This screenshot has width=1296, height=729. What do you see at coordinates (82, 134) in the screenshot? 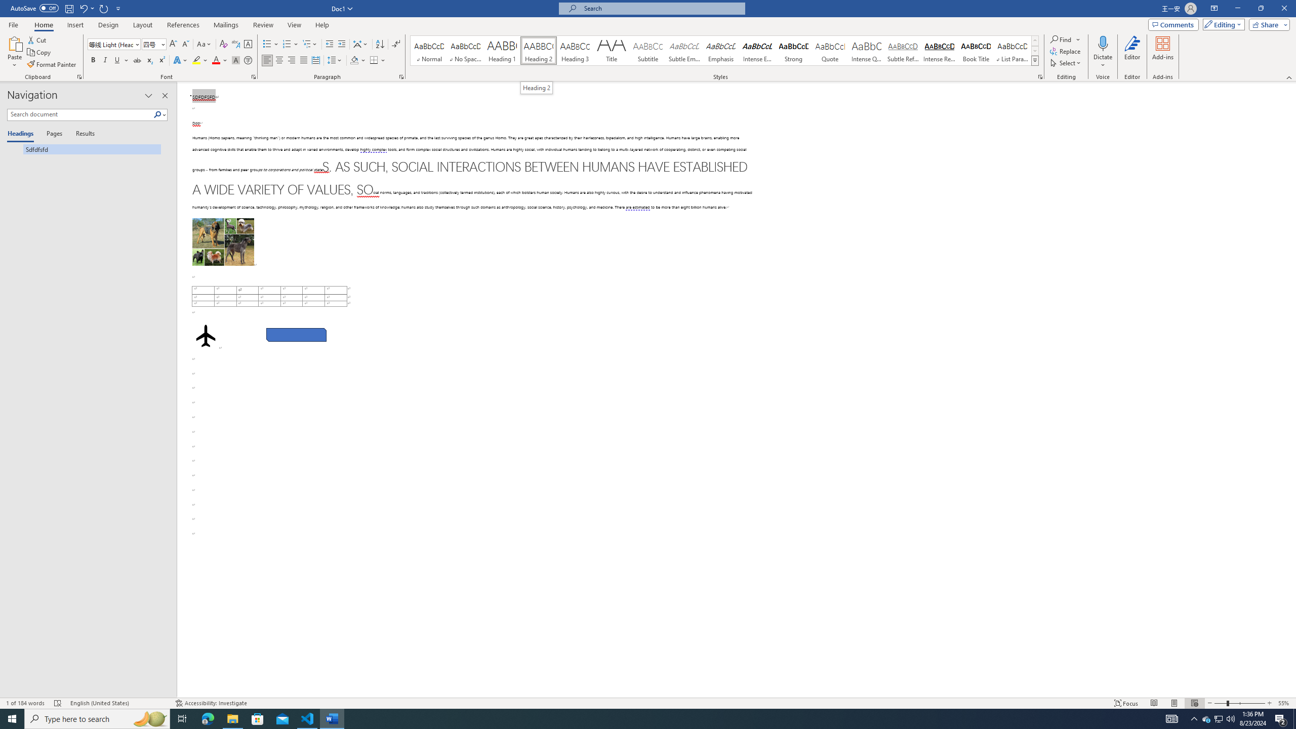
I see `Results` at bounding box center [82, 134].